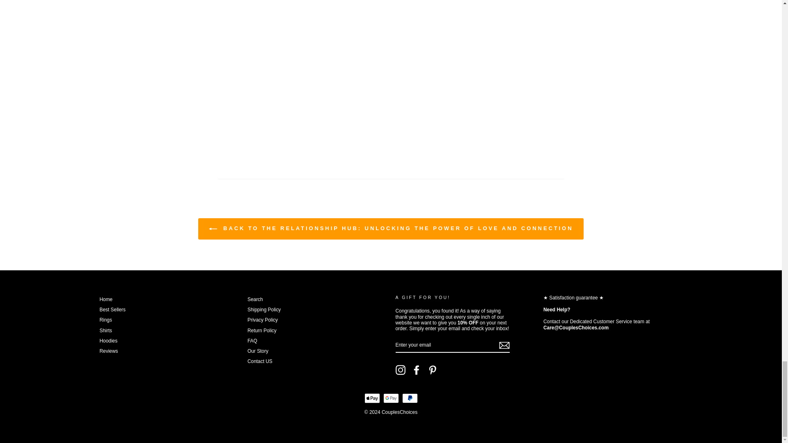 The height and width of the screenshot is (443, 788). Describe the element at coordinates (410, 398) in the screenshot. I see `PayPal` at that location.